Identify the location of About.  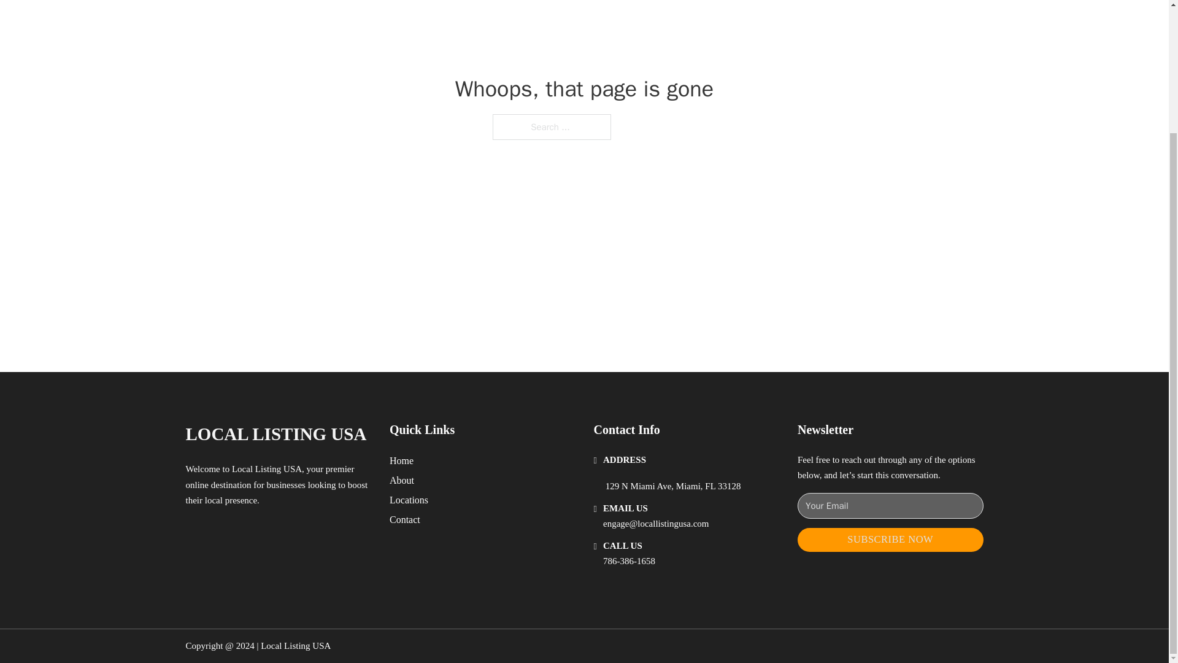
(402, 480).